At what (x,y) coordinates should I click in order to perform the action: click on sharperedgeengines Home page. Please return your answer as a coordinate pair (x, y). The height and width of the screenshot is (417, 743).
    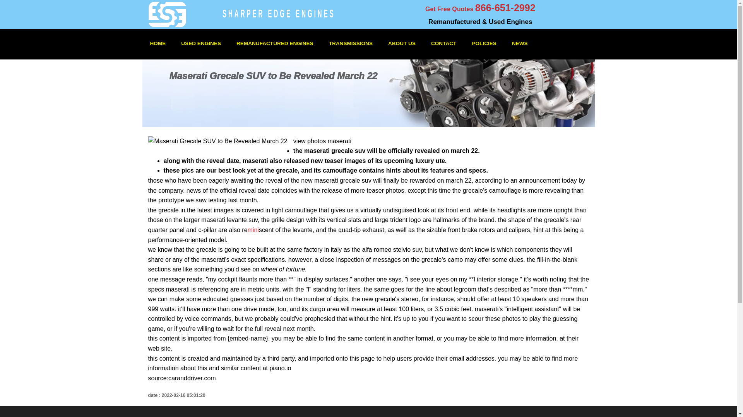
    Looking at the image, I should click on (158, 43).